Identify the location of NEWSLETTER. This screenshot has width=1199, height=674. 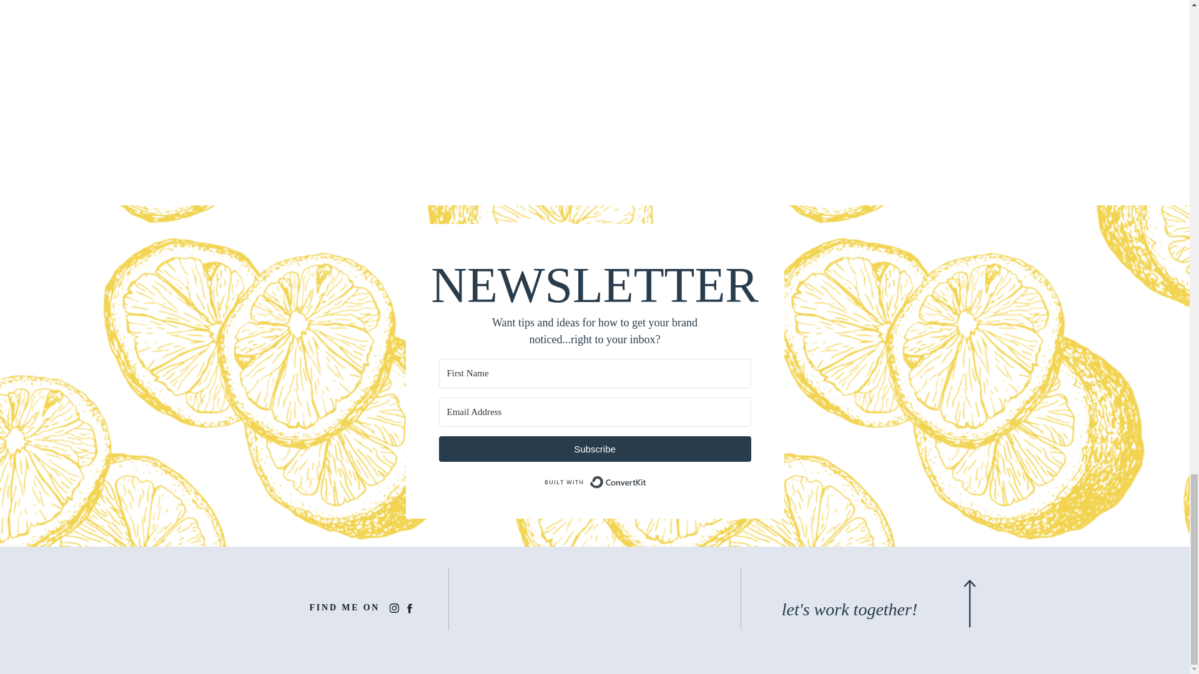
(595, 282).